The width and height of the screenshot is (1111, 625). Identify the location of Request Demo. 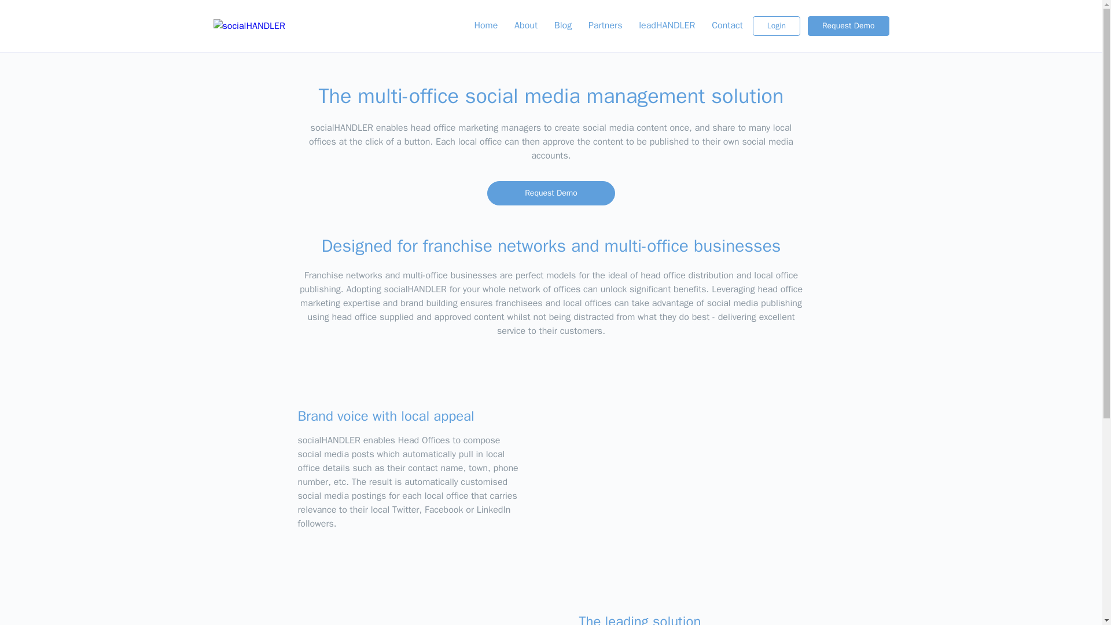
(848, 25).